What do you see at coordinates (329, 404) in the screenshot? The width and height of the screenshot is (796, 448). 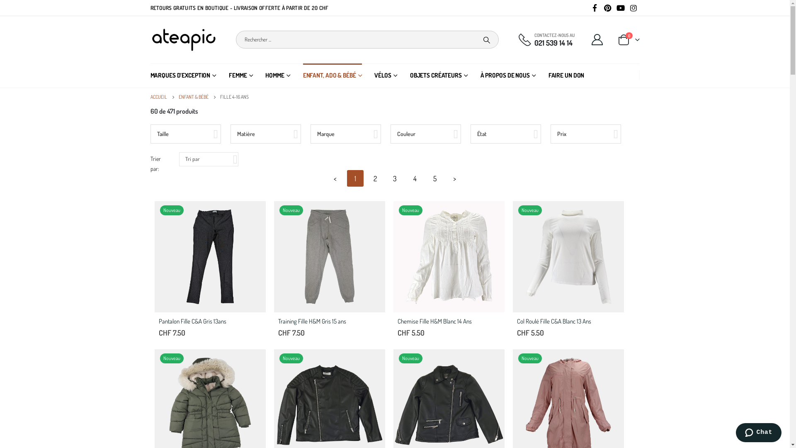 I see `Nouveau` at bounding box center [329, 404].